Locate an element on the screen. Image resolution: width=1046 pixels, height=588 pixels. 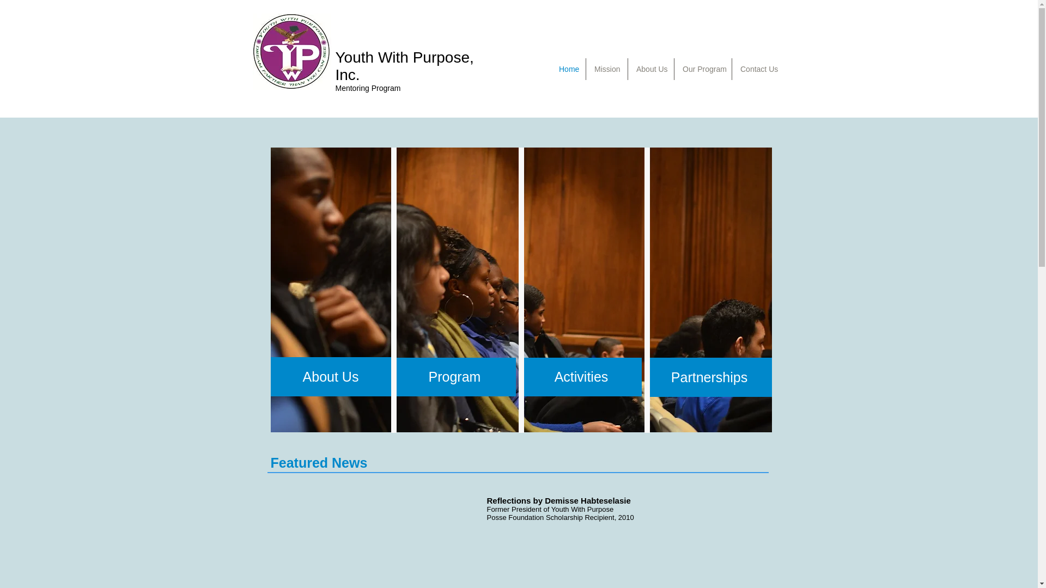
Program is located at coordinates (454, 377).